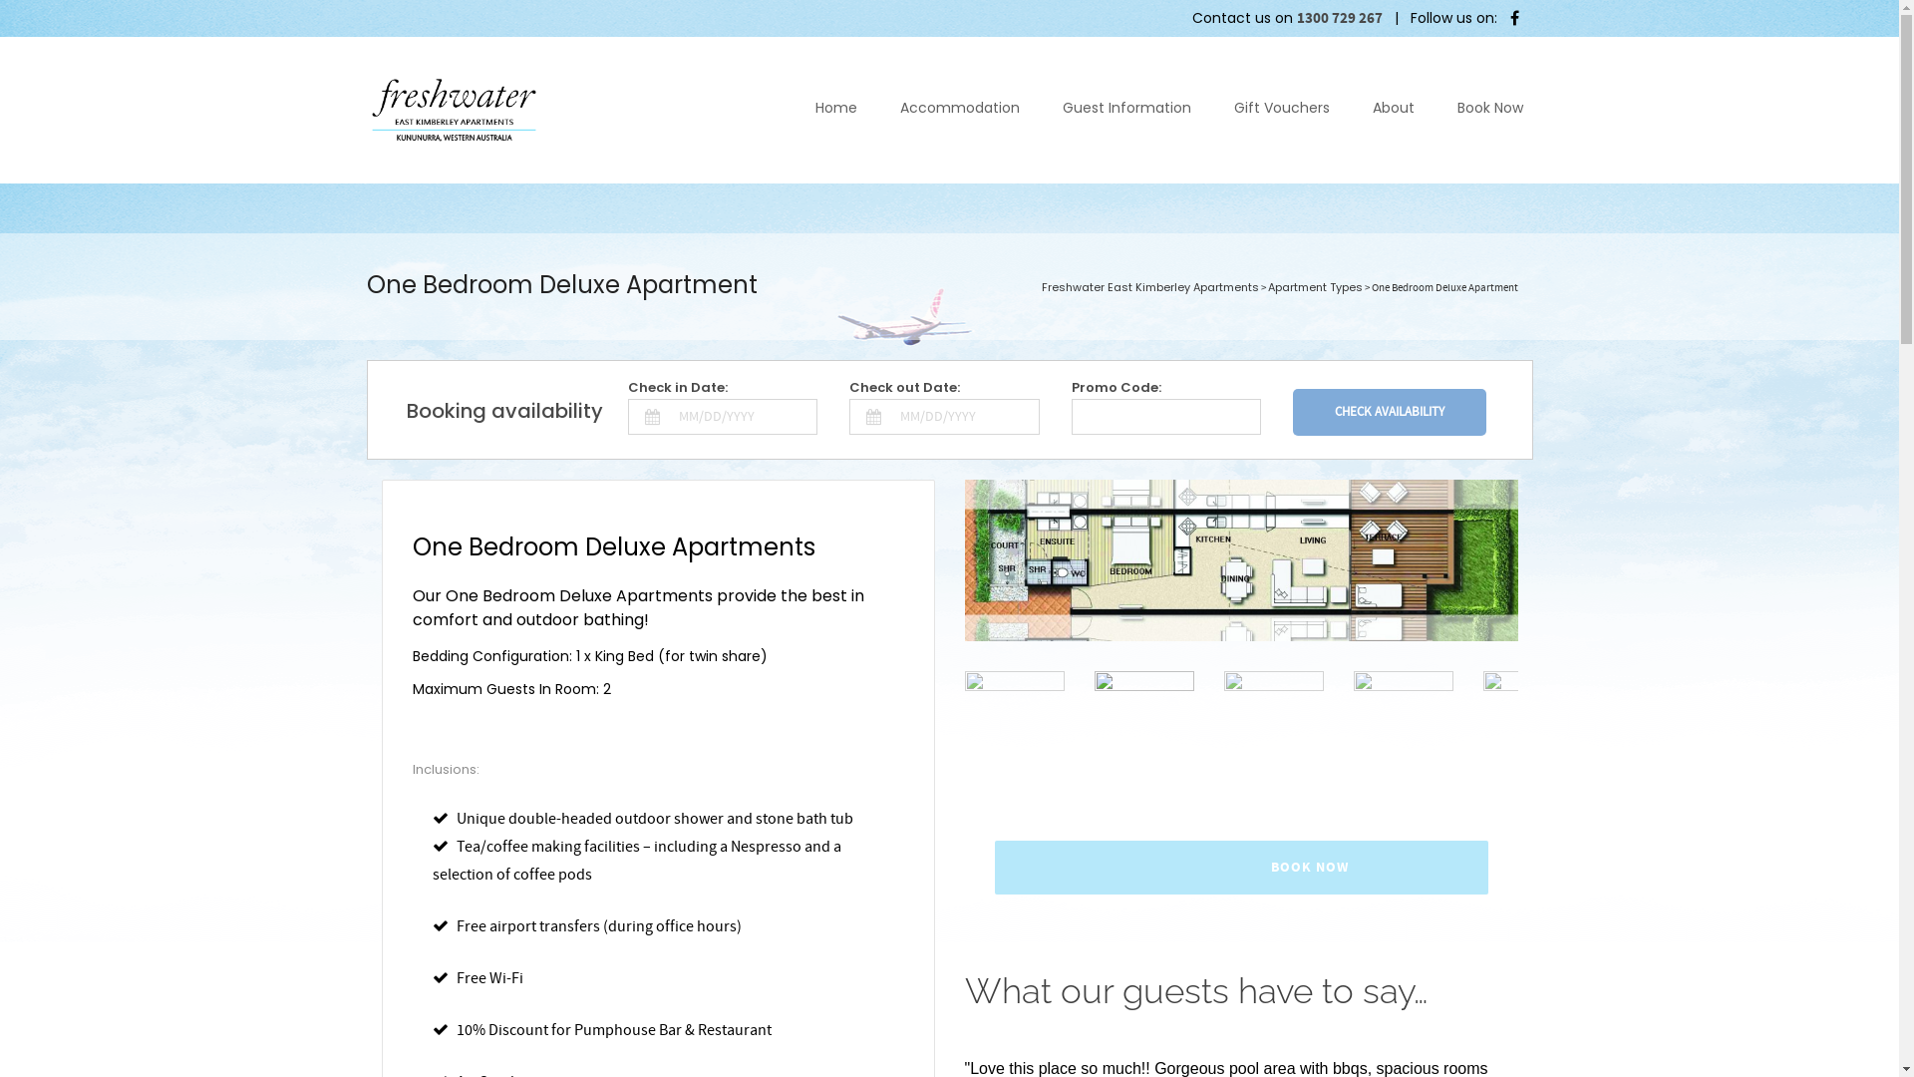 The height and width of the screenshot is (1077, 1914). What do you see at coordinates (836, 113) in the screenshot?
I see `Home` at bounding box center [836, 113].